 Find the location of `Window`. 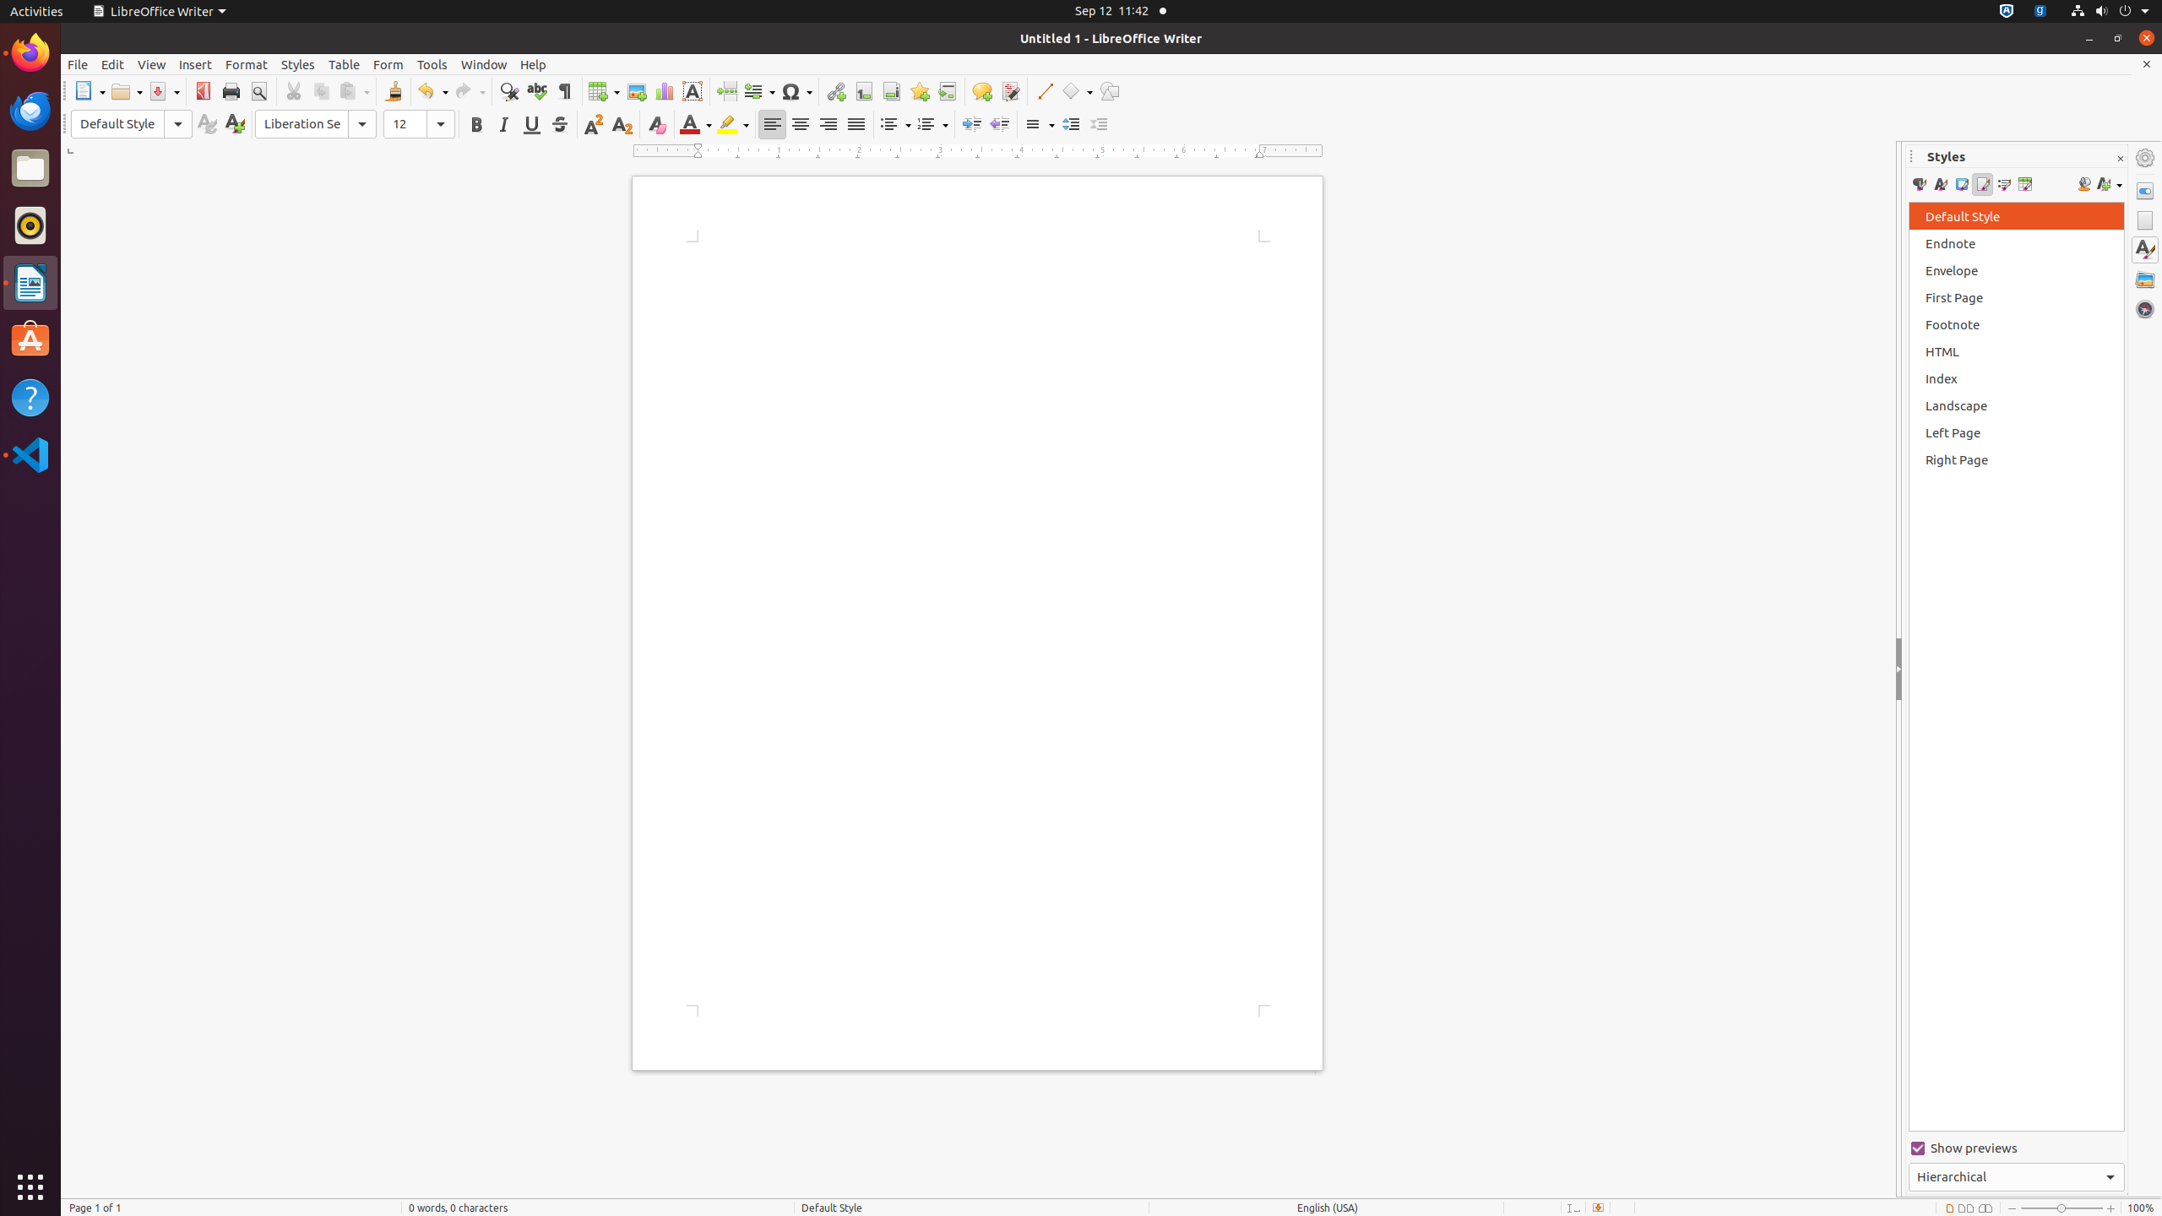

Window is located at coordinates (484, 64).